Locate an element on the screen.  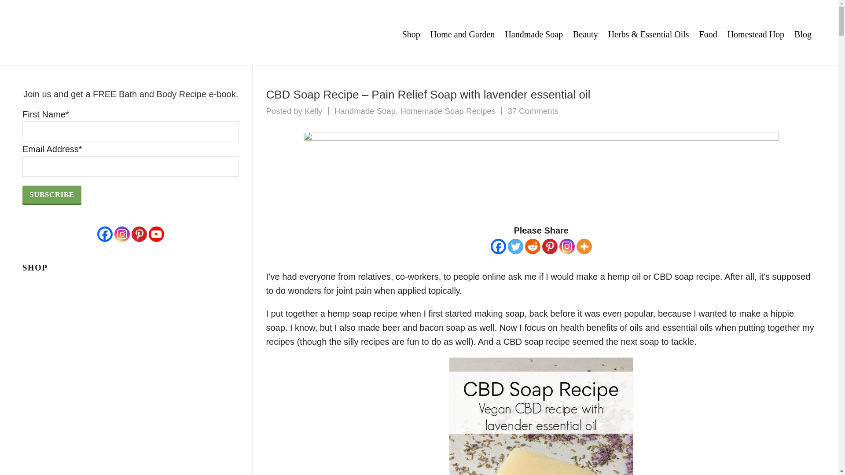
Reddit is located at coordinates (533, 246).